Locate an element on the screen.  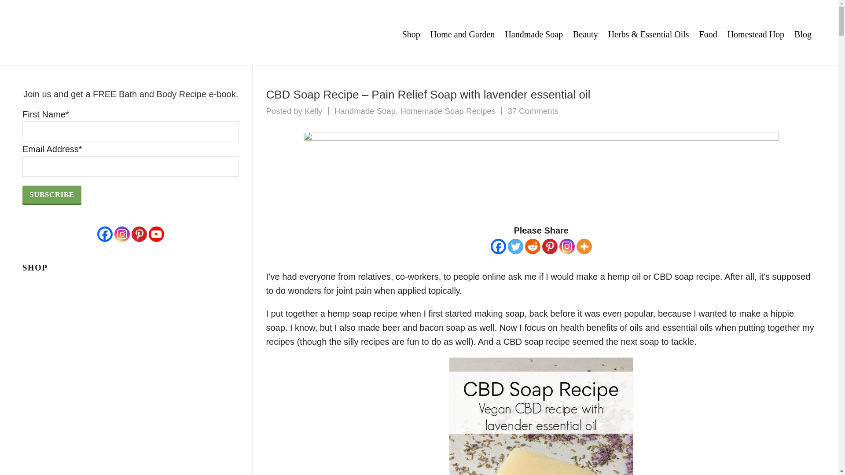
Reddit is located at coordinates (533, 246).